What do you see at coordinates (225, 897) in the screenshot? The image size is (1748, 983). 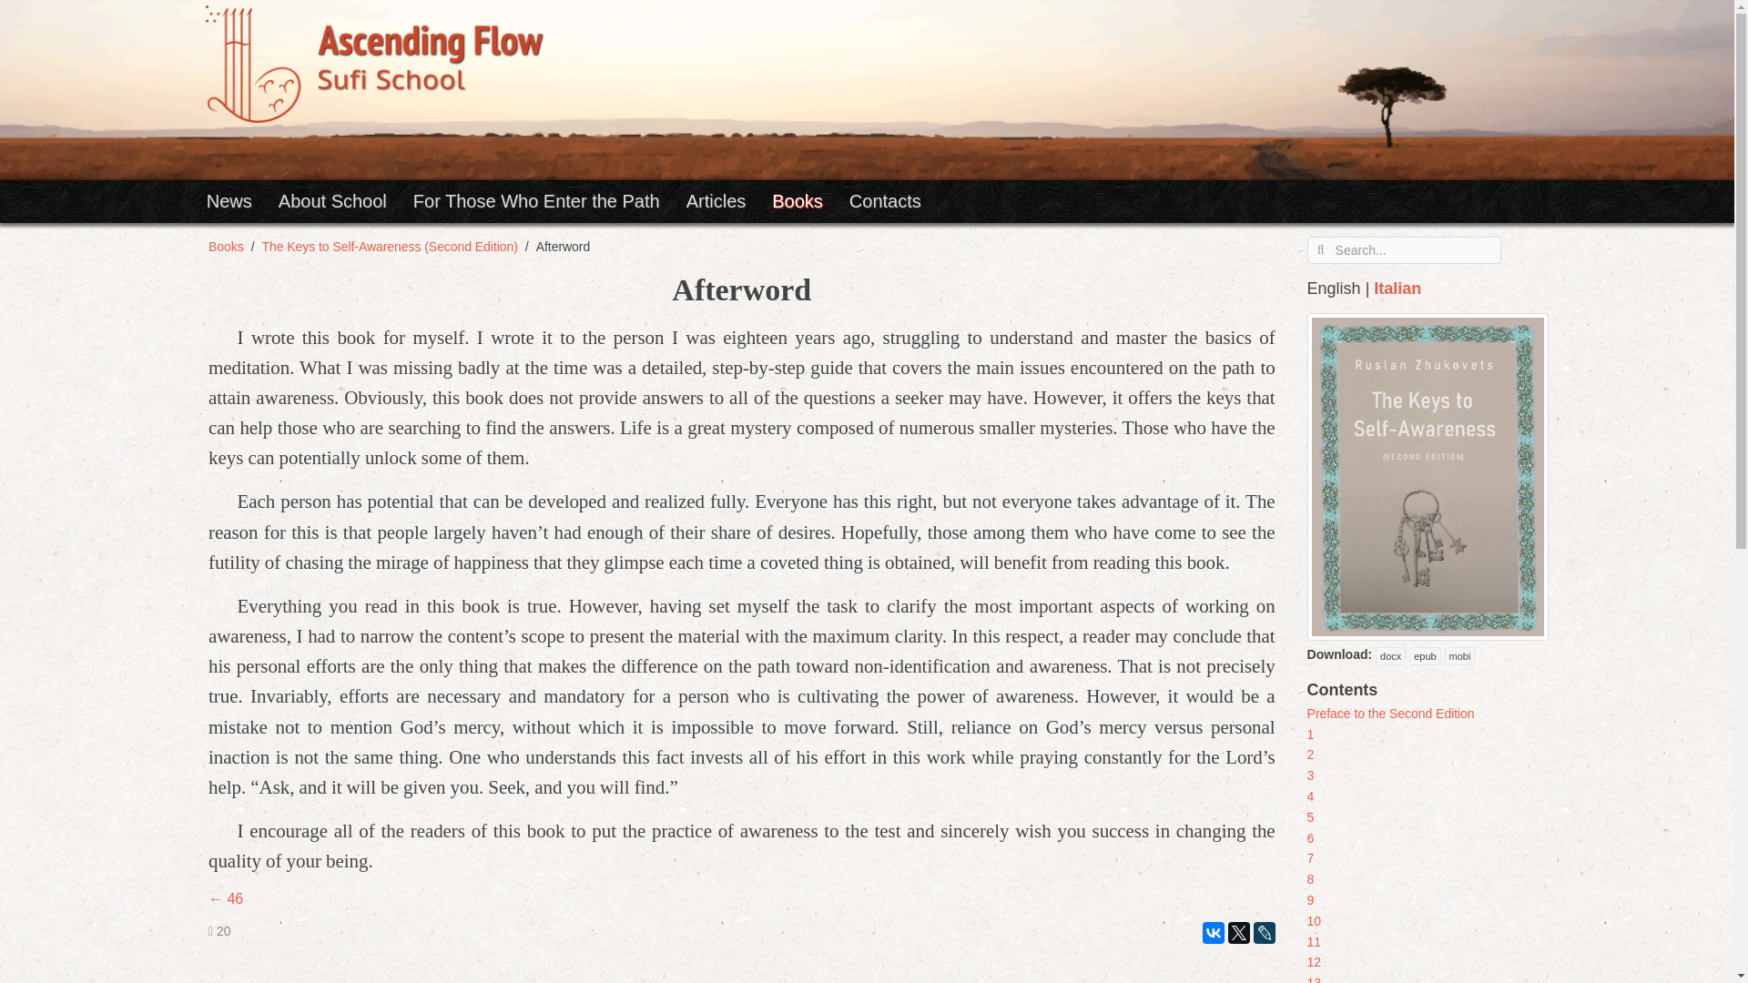 I see `46` at bounding box center [225, 897].